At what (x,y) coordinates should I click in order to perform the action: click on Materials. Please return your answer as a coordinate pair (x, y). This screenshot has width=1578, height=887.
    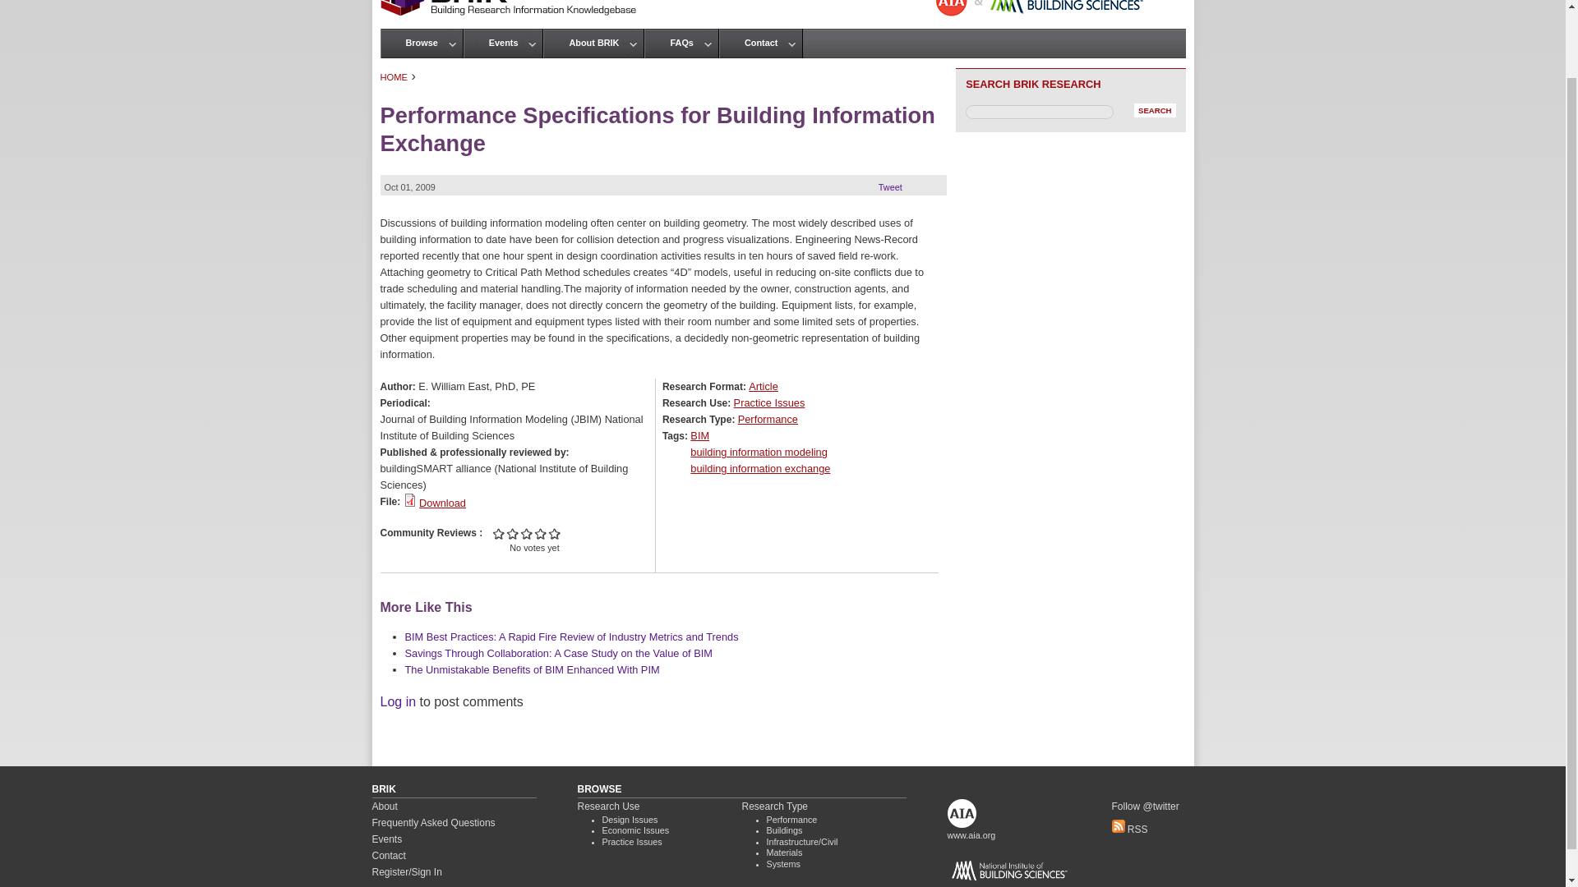
    Looking at the image, I should click on (783, 853).